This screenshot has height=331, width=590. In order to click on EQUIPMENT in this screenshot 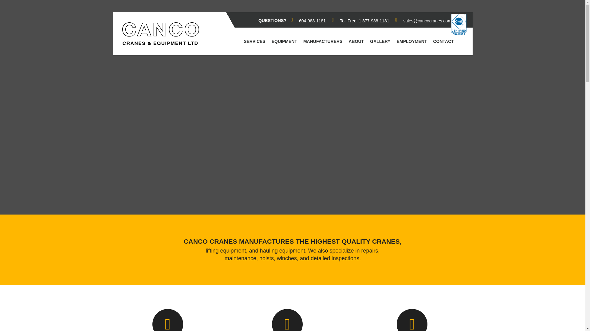, I will do `click(284, 41)`.